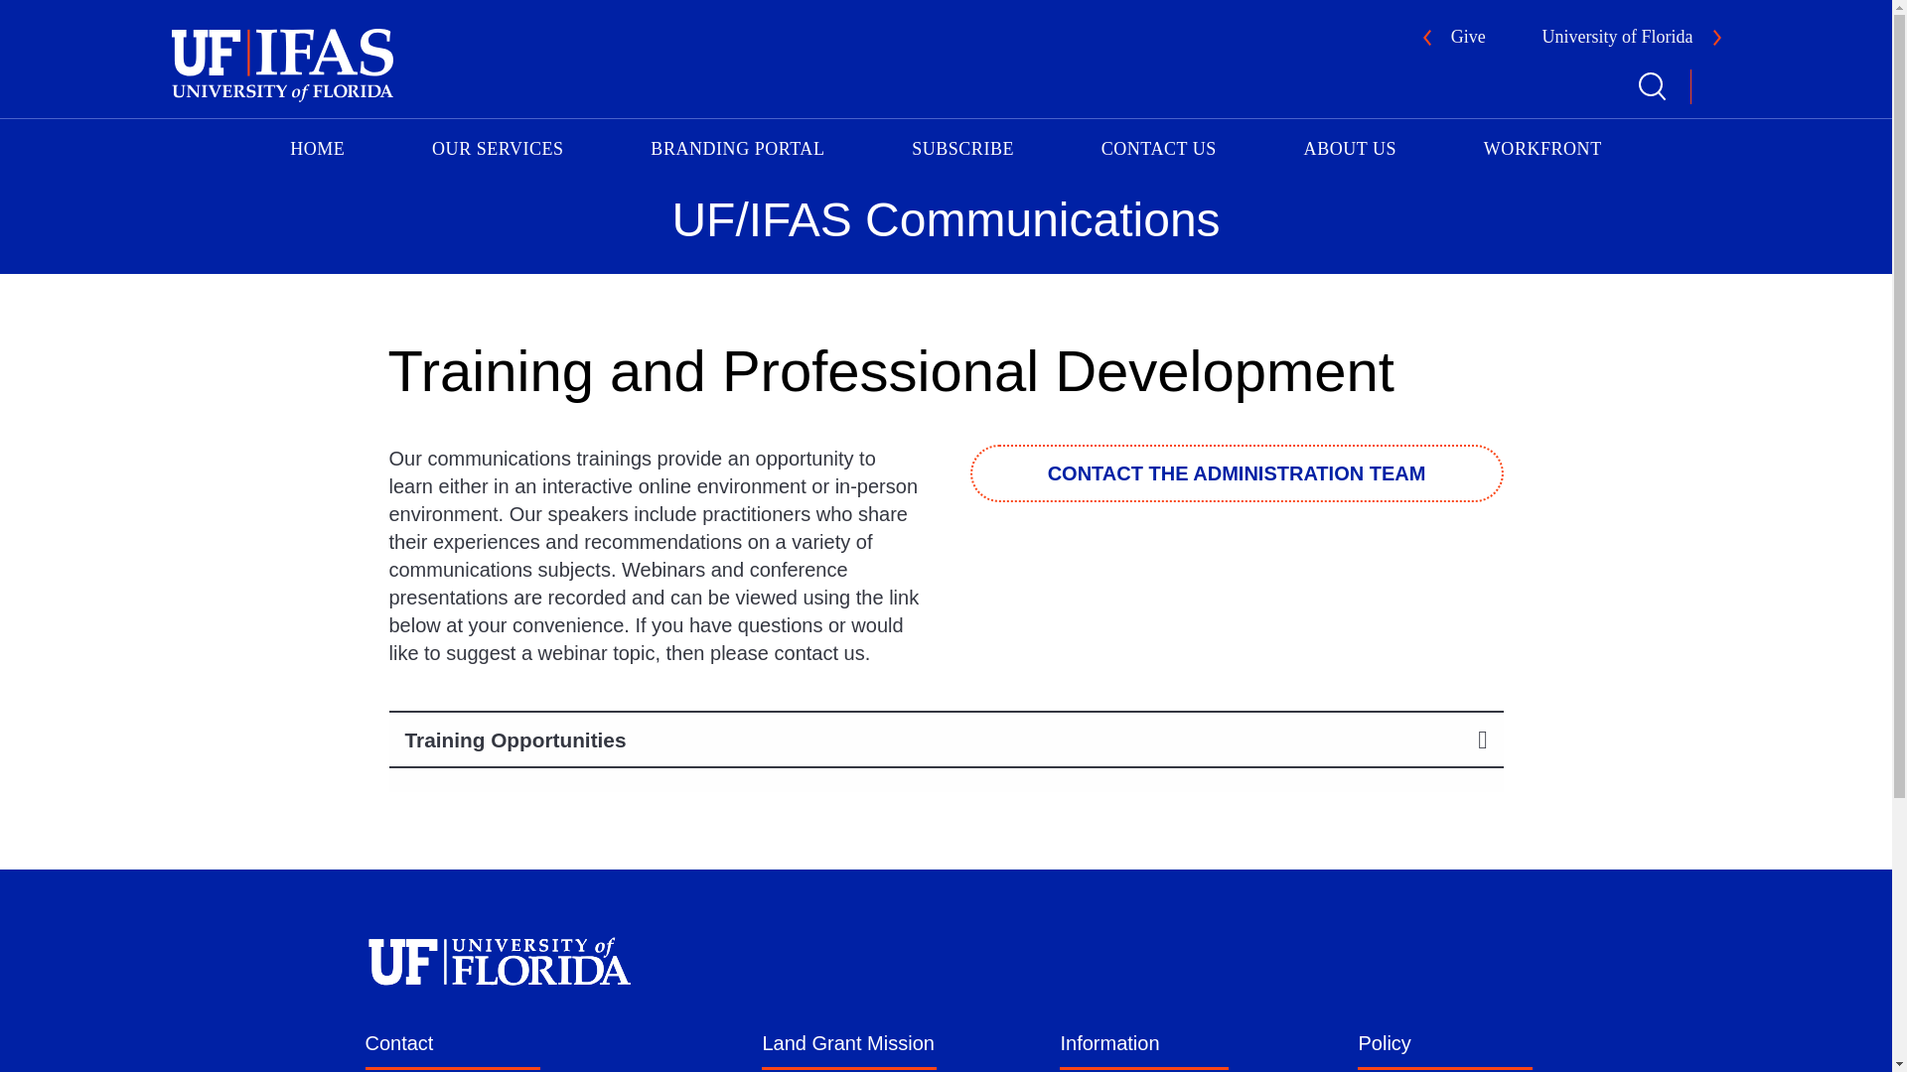  Describe the element at coordinates (1651, 86) in the screenshot. I see `Toggle Search Form` at that location.